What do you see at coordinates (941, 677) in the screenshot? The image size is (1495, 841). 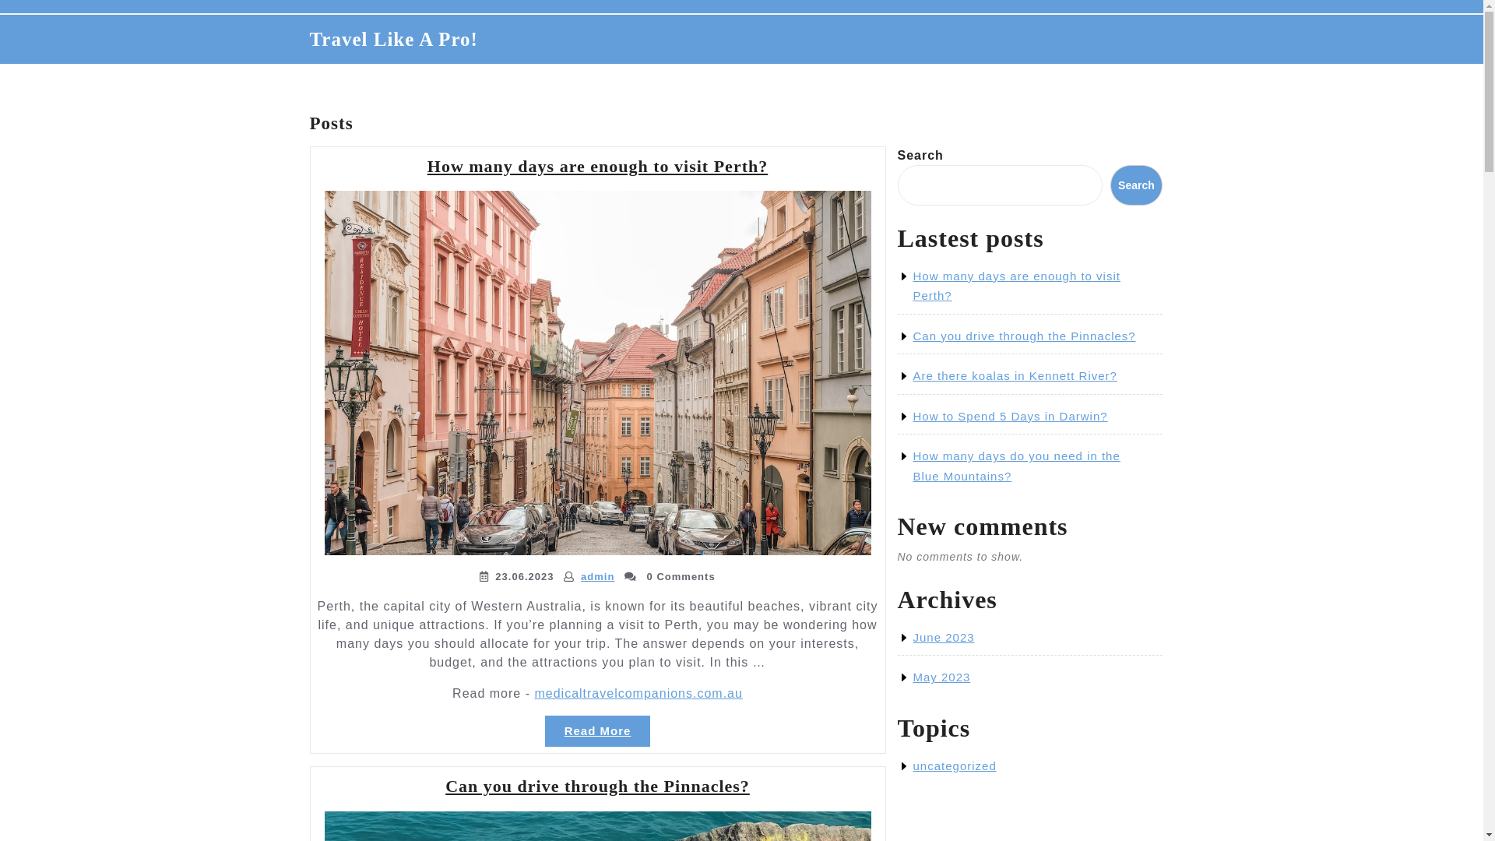 I see `May 2023` at bounding box center [941, 677].